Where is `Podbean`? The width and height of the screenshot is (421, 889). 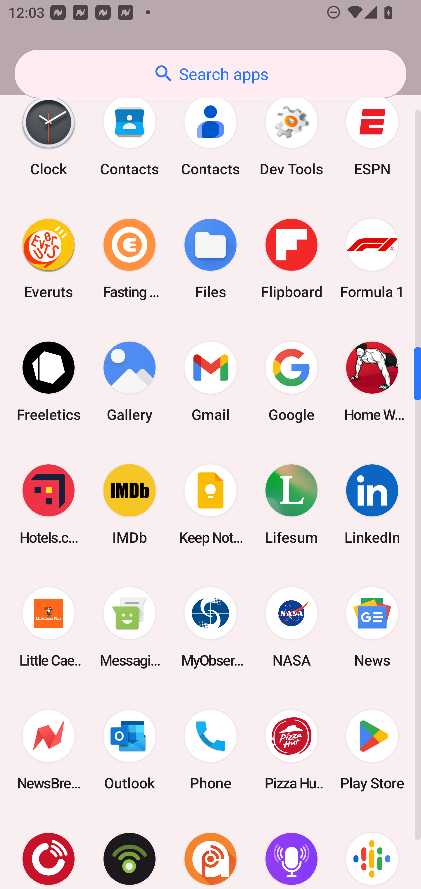
Podbean is located at coordinates (130, 850).